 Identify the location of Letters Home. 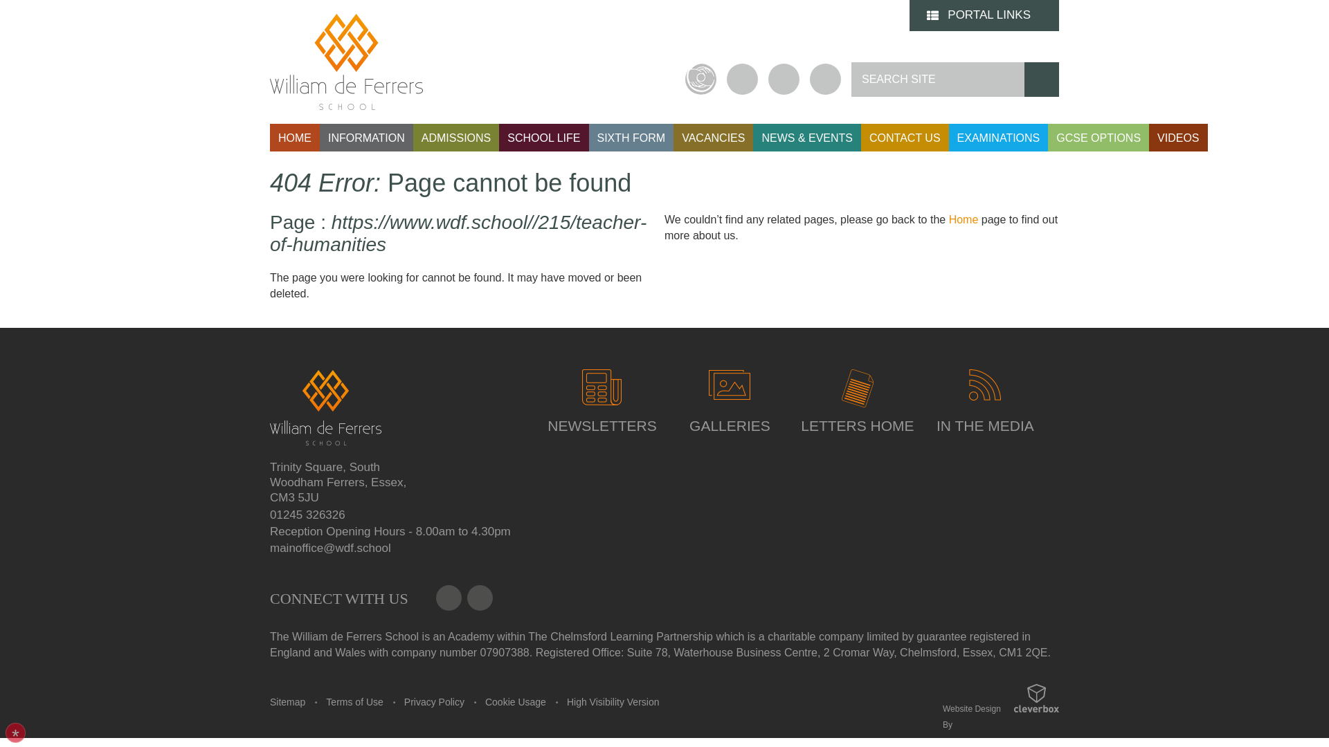
(857, 401).